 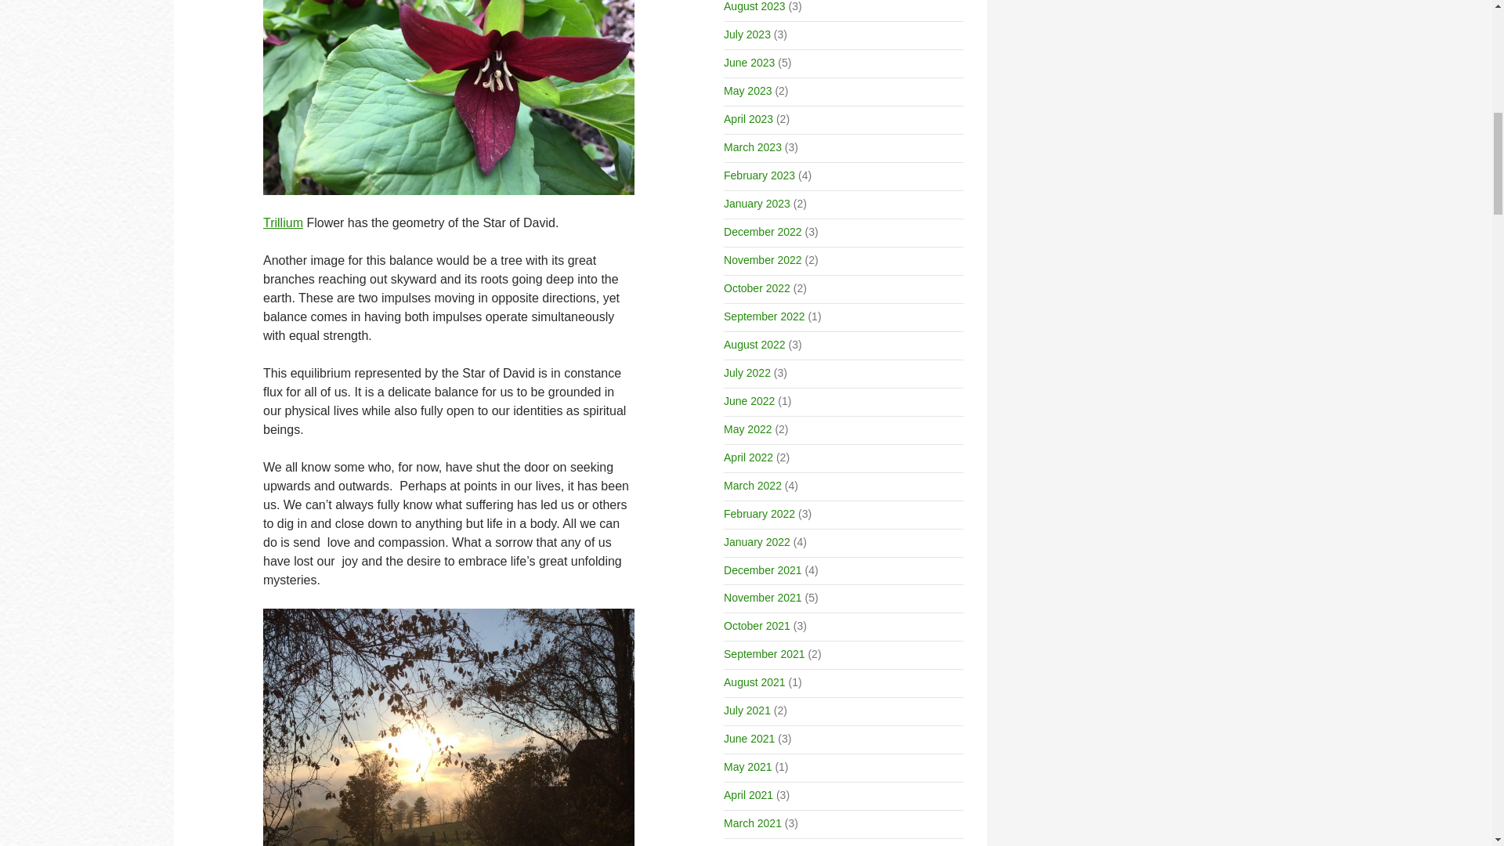 I want to click on August 2023, so click(x=754, y=6).